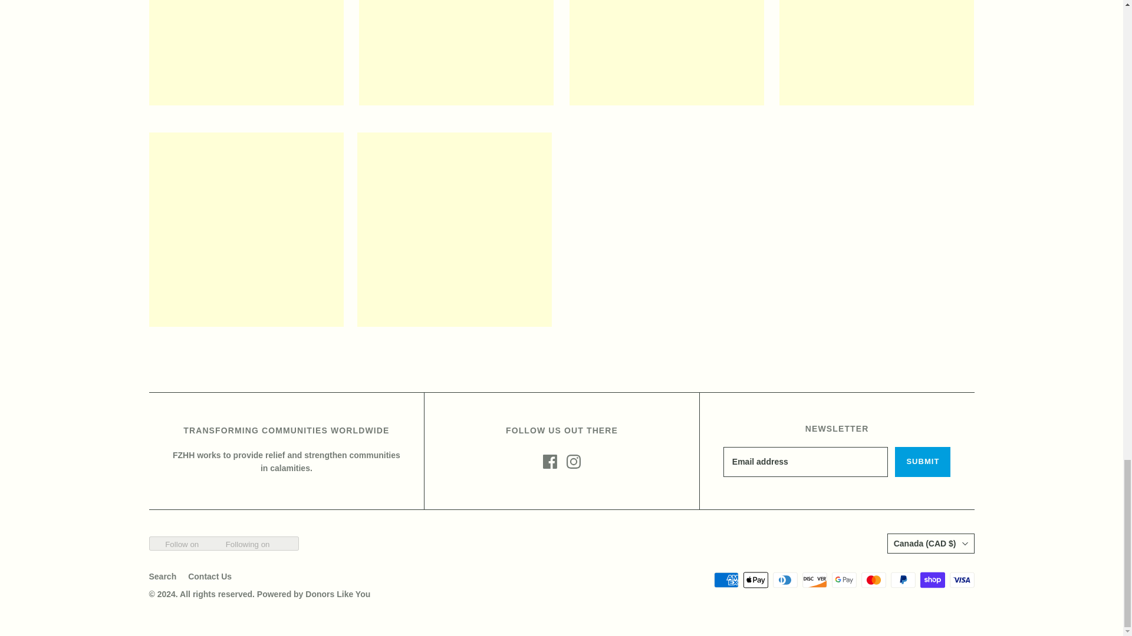 This screenshot has width=1132, height=636. I want to click on Google Pay, so click(843, 579).